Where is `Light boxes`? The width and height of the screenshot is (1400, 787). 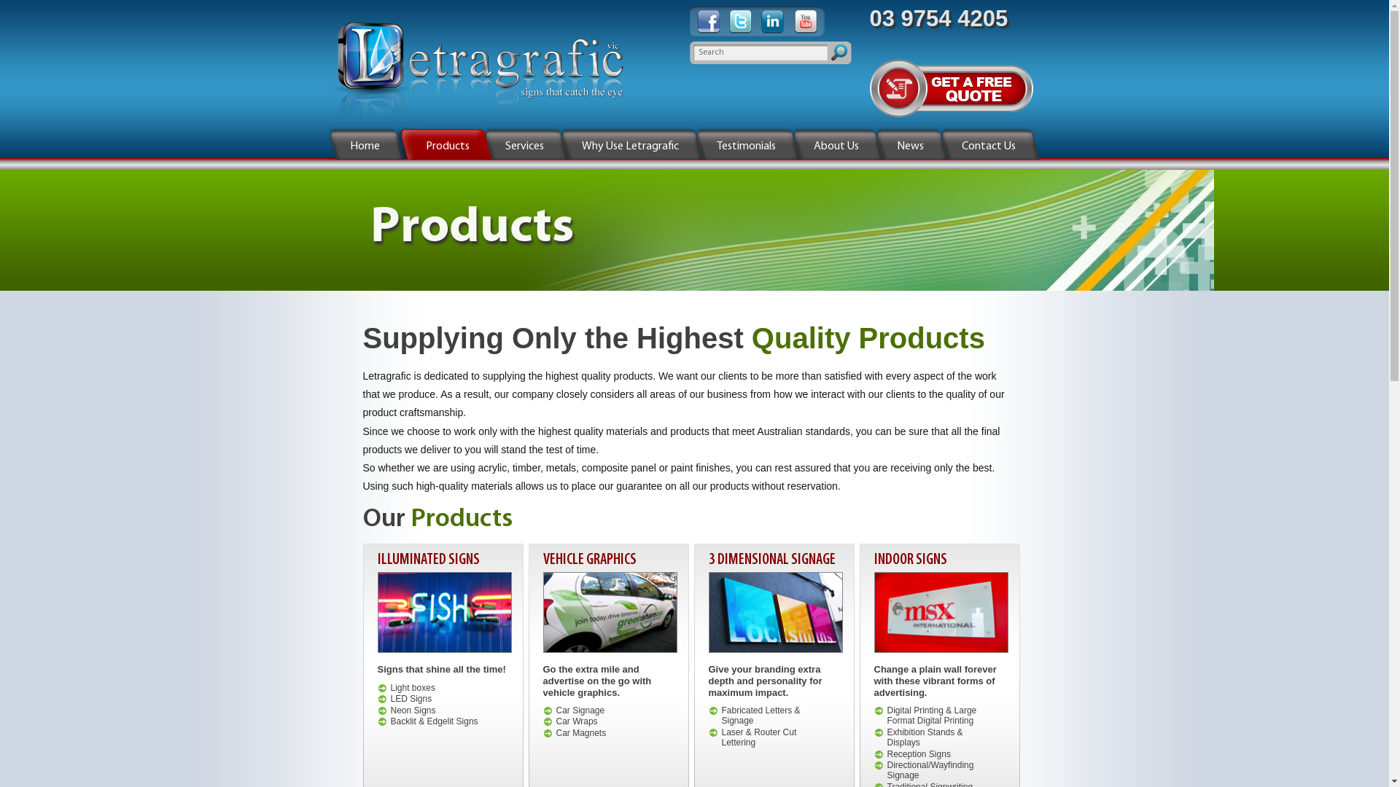
Light boxes is located at coordinates (413, 688).